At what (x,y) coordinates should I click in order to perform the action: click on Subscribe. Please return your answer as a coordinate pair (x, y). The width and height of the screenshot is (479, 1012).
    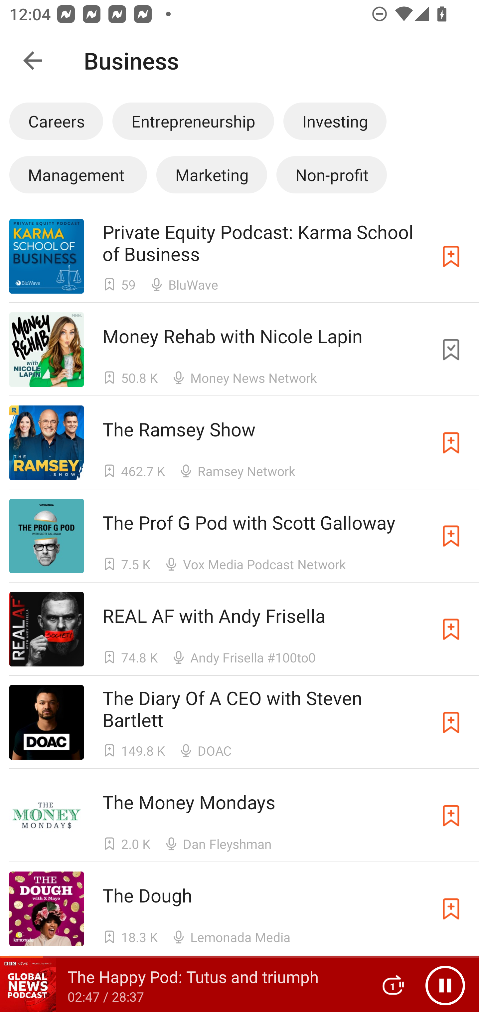
    Looking at the image, I should click on (451, 443).